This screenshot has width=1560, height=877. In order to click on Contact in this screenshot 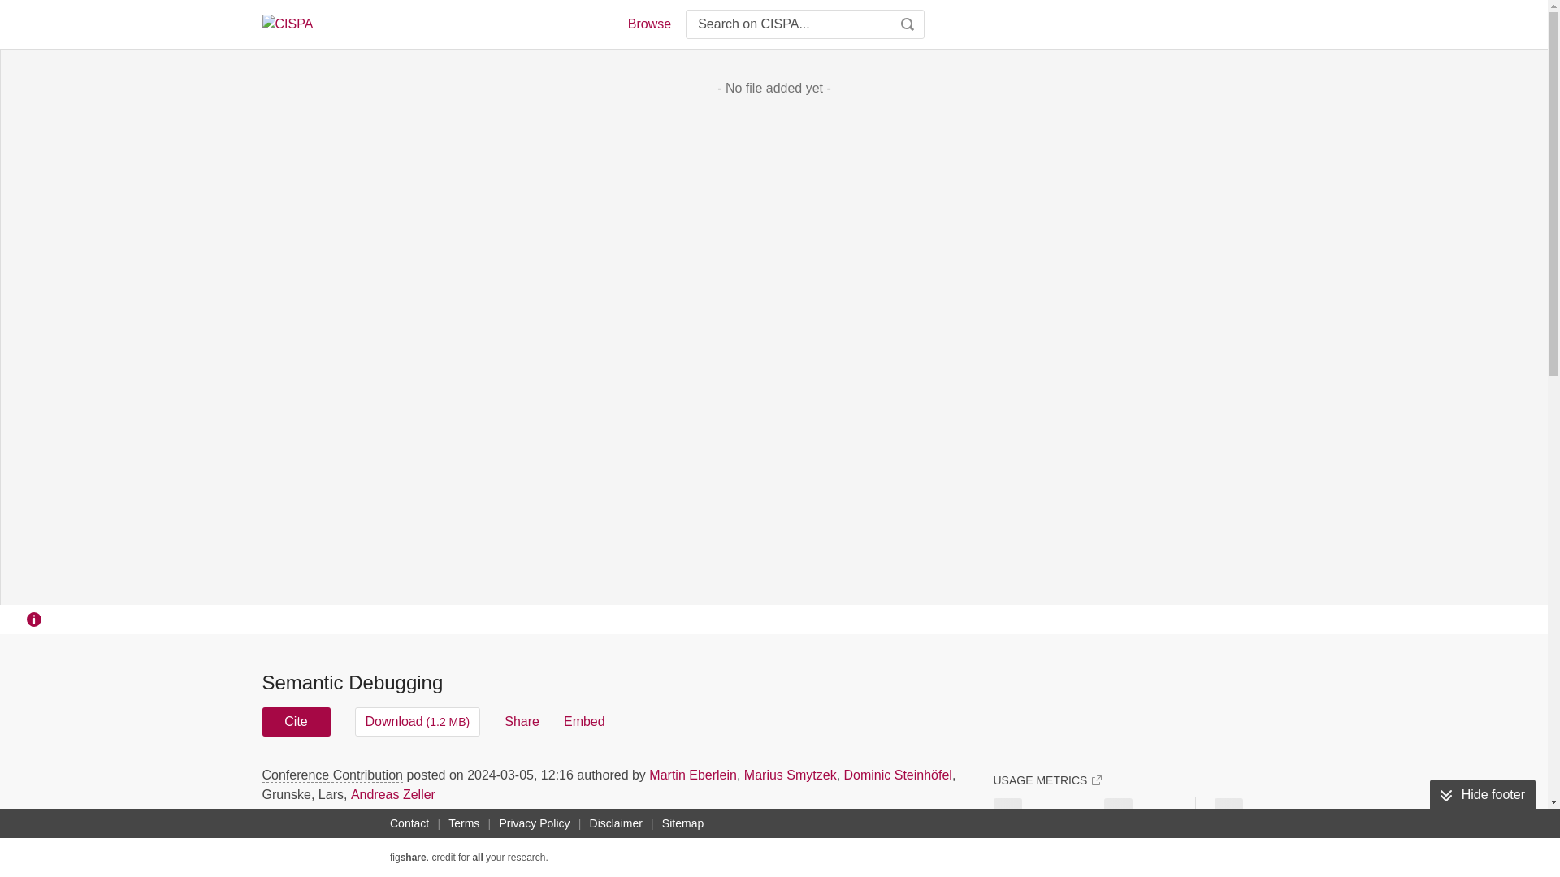, I will do `click(409, 823)`.